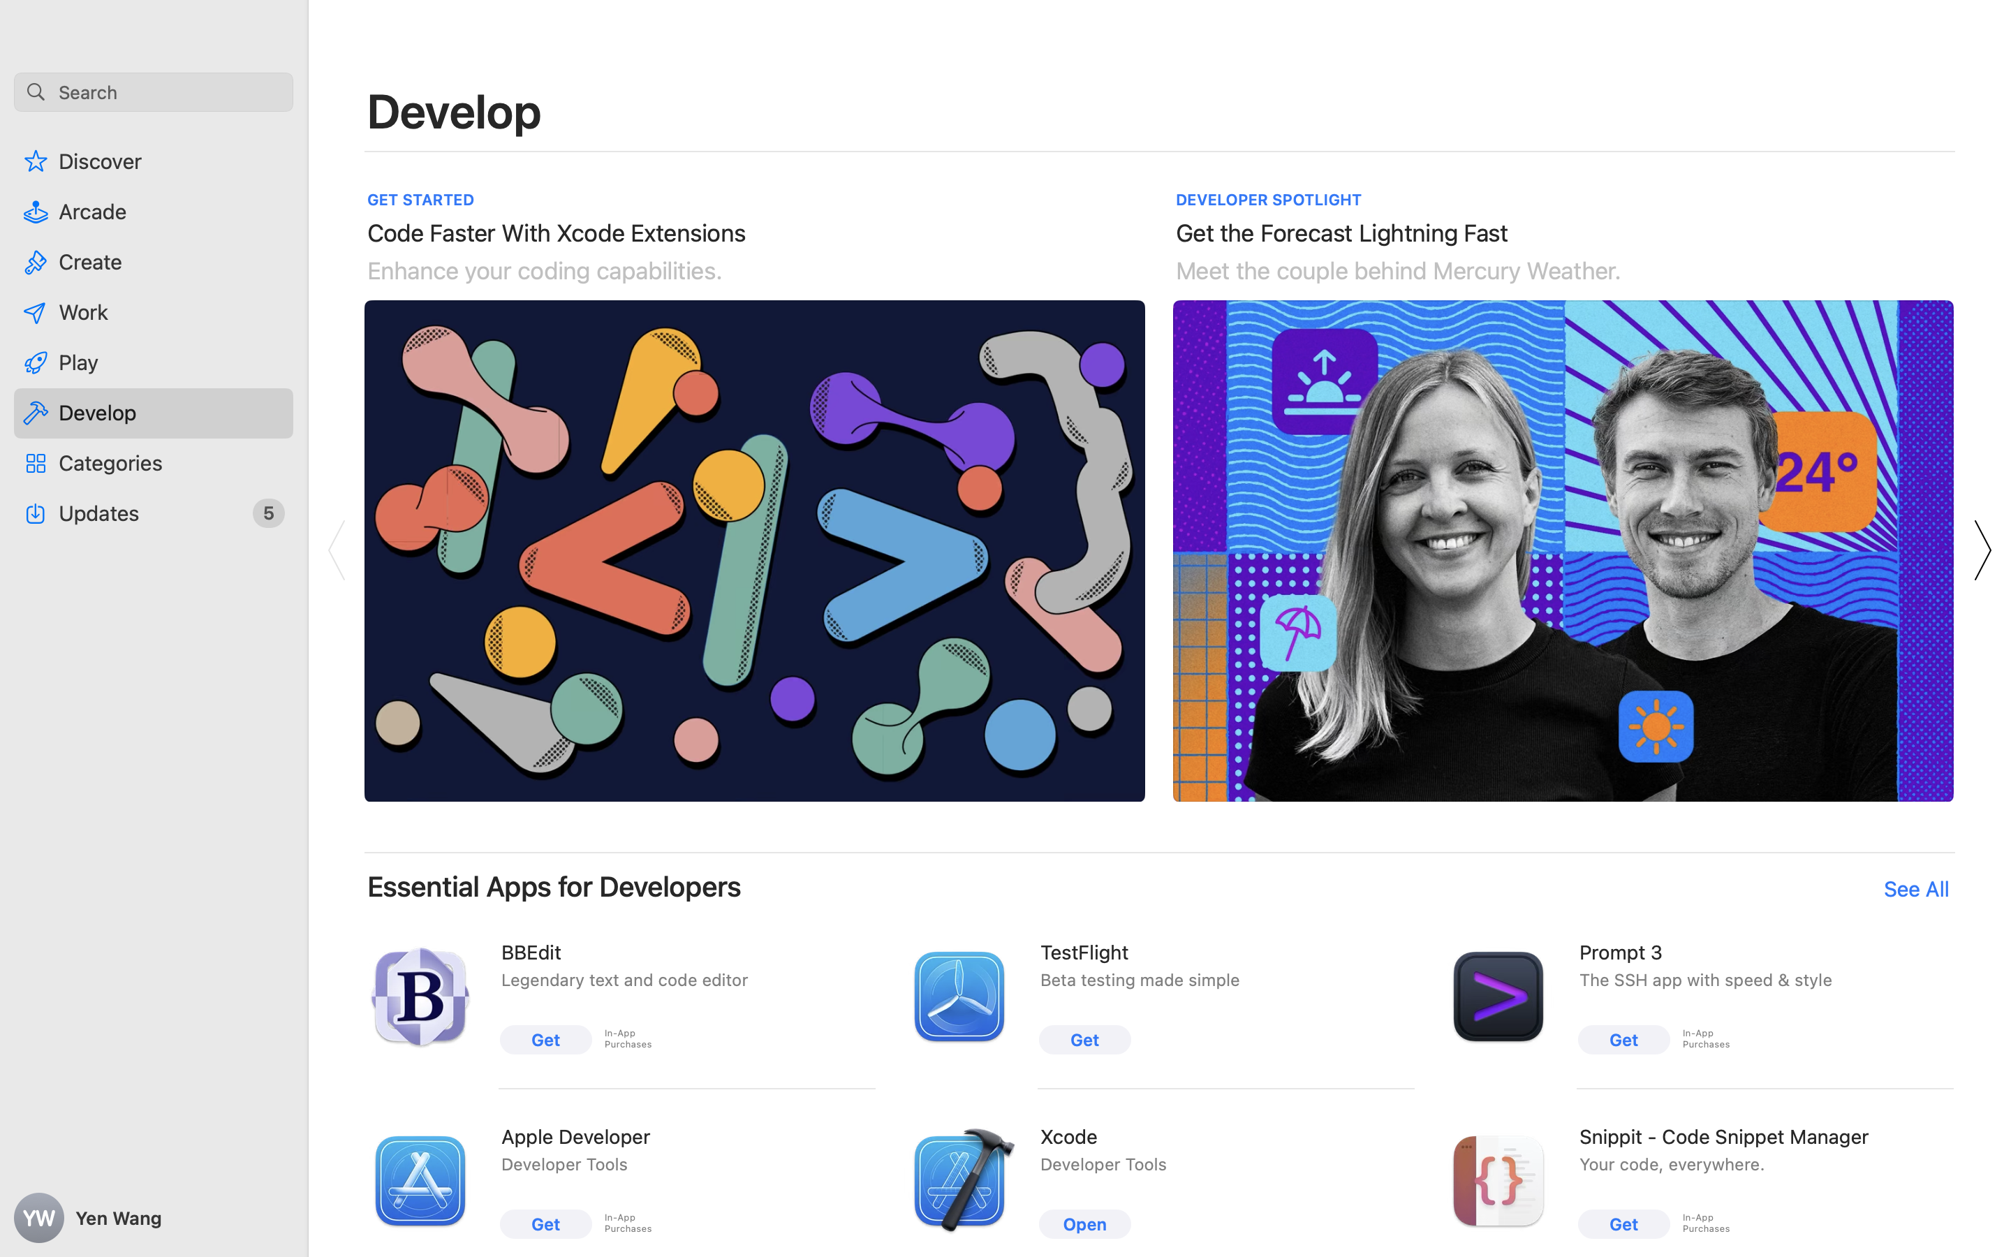  Describe the element at coordinates (554, 887) in the screenshot. I see `Essential Apps for Developers` at that location.